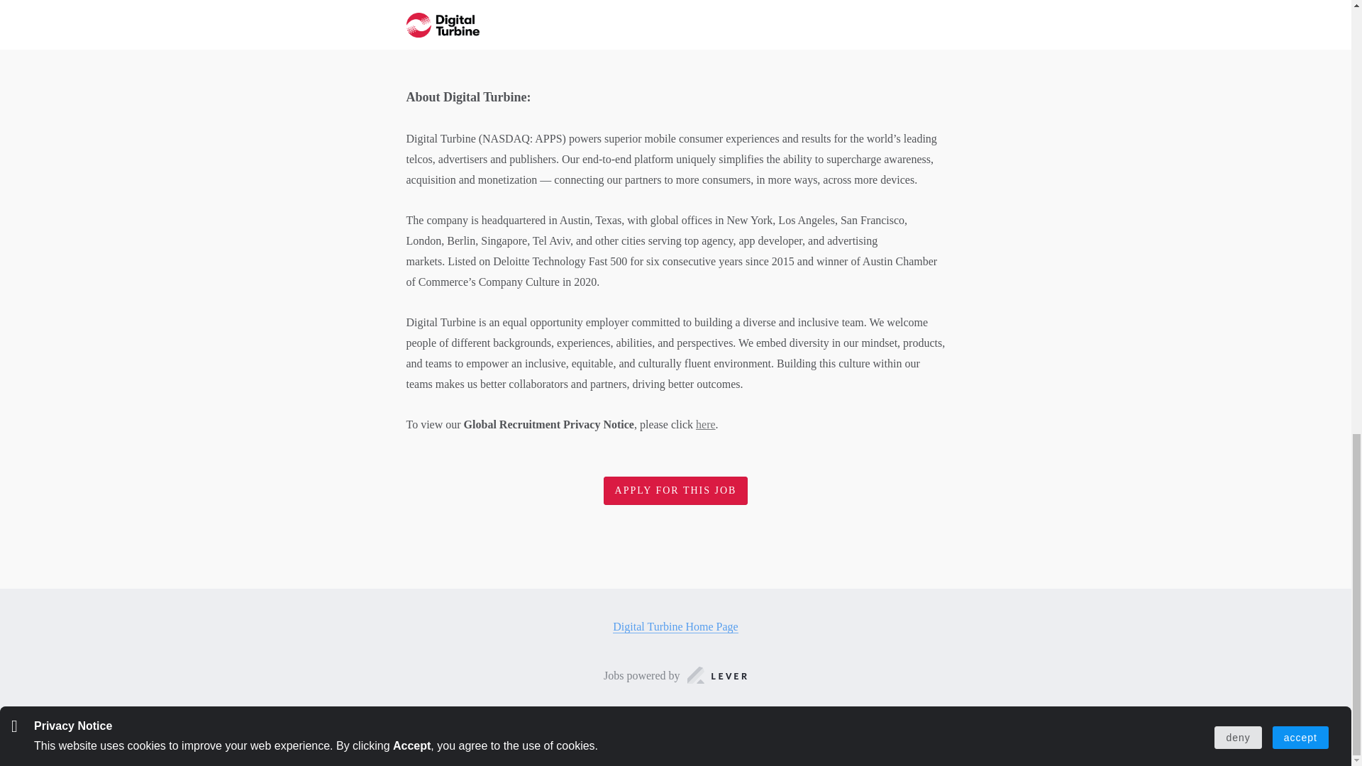 The width and height of the screenshot is (1362, 766). I want to click on here, so click(706, 424).